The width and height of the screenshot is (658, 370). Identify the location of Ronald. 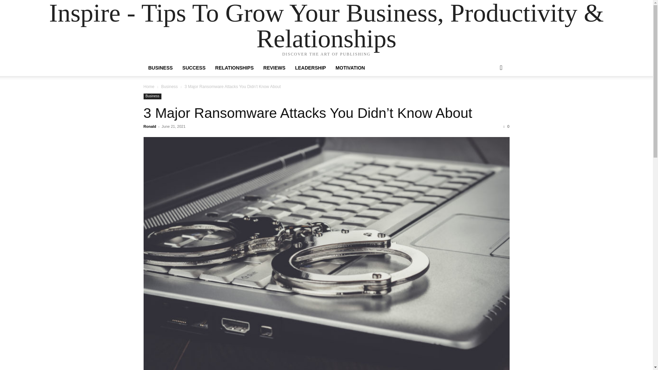
(149, 126).